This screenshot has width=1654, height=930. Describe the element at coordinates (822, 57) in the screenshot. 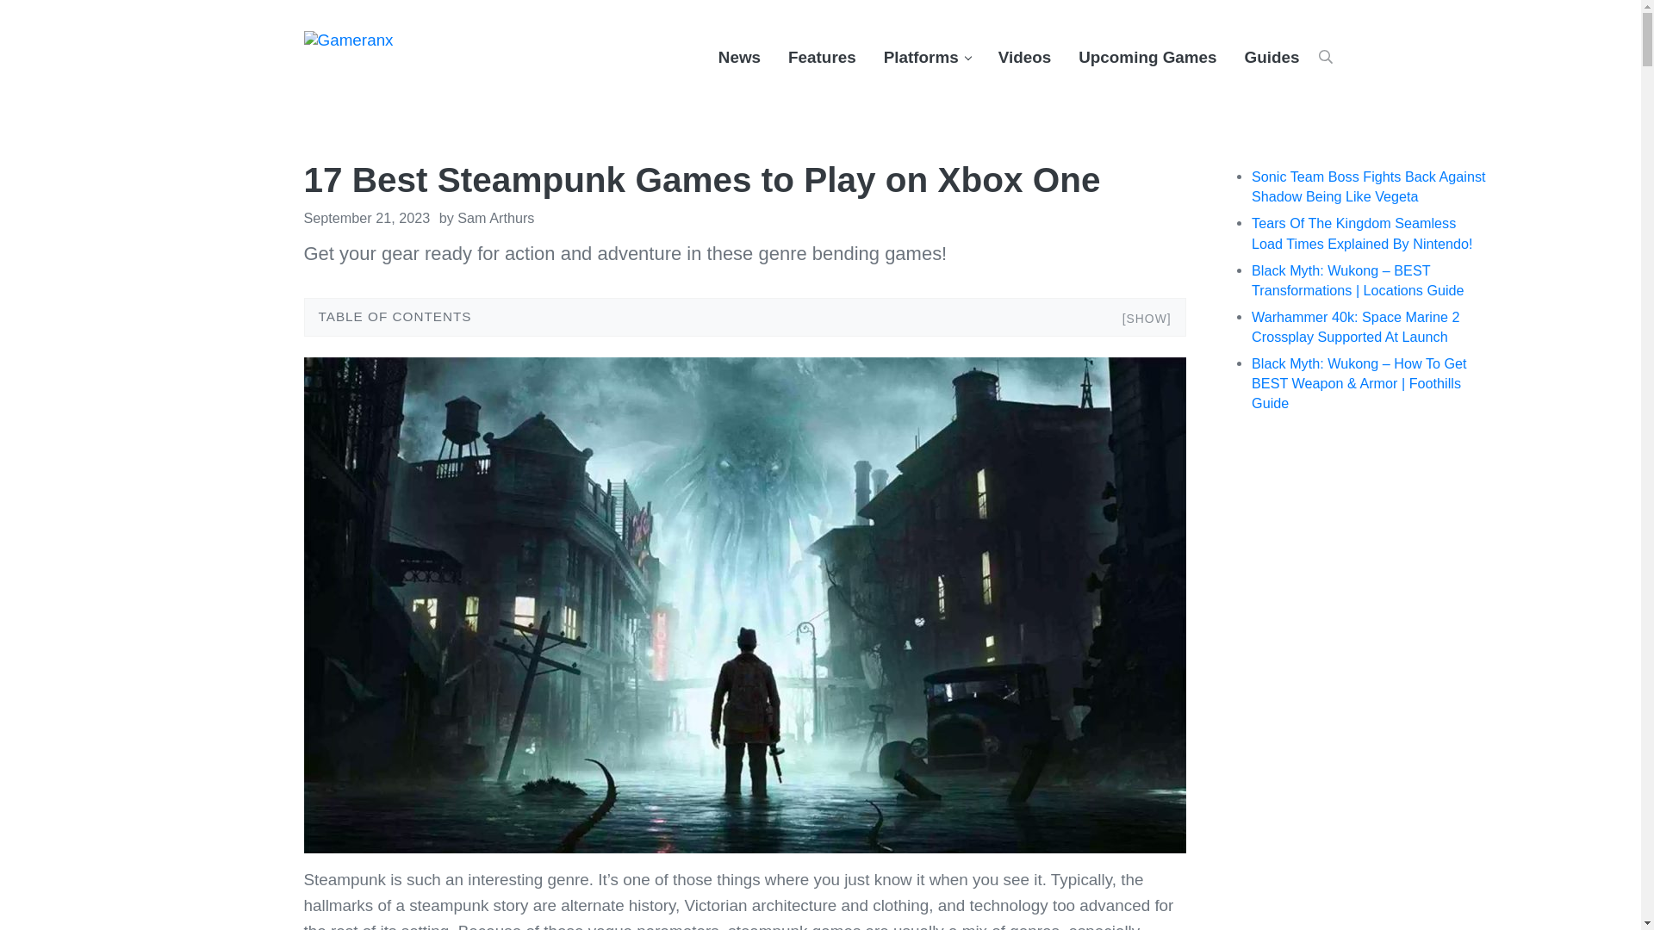

I see `Features` at that location.